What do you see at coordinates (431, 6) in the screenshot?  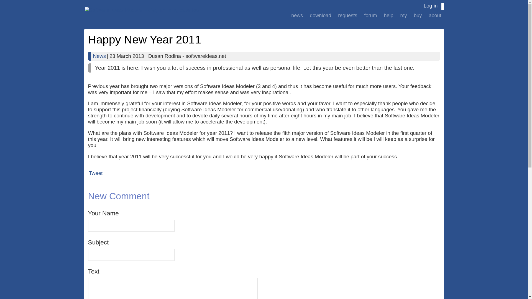 I see `Log in` at bounding box center [431, 6].